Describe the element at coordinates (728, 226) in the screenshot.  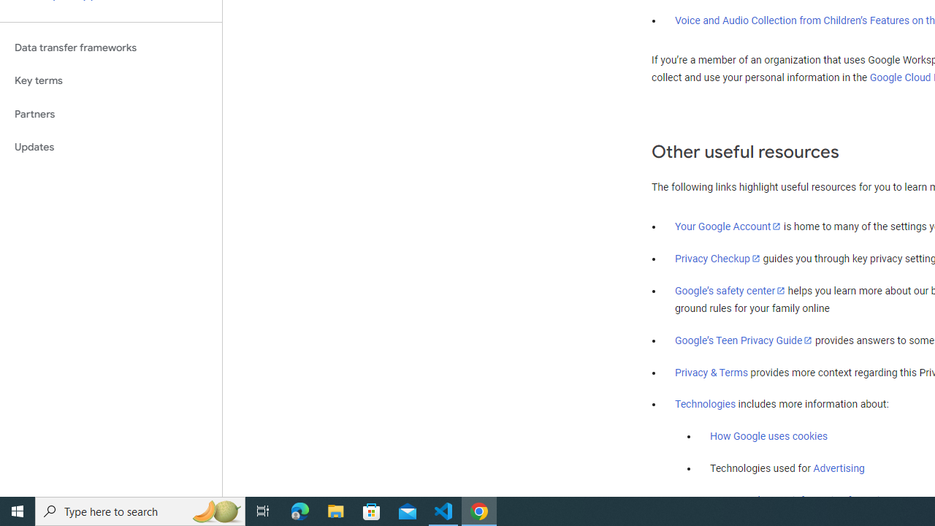
I see `Your Google Account` at that location.